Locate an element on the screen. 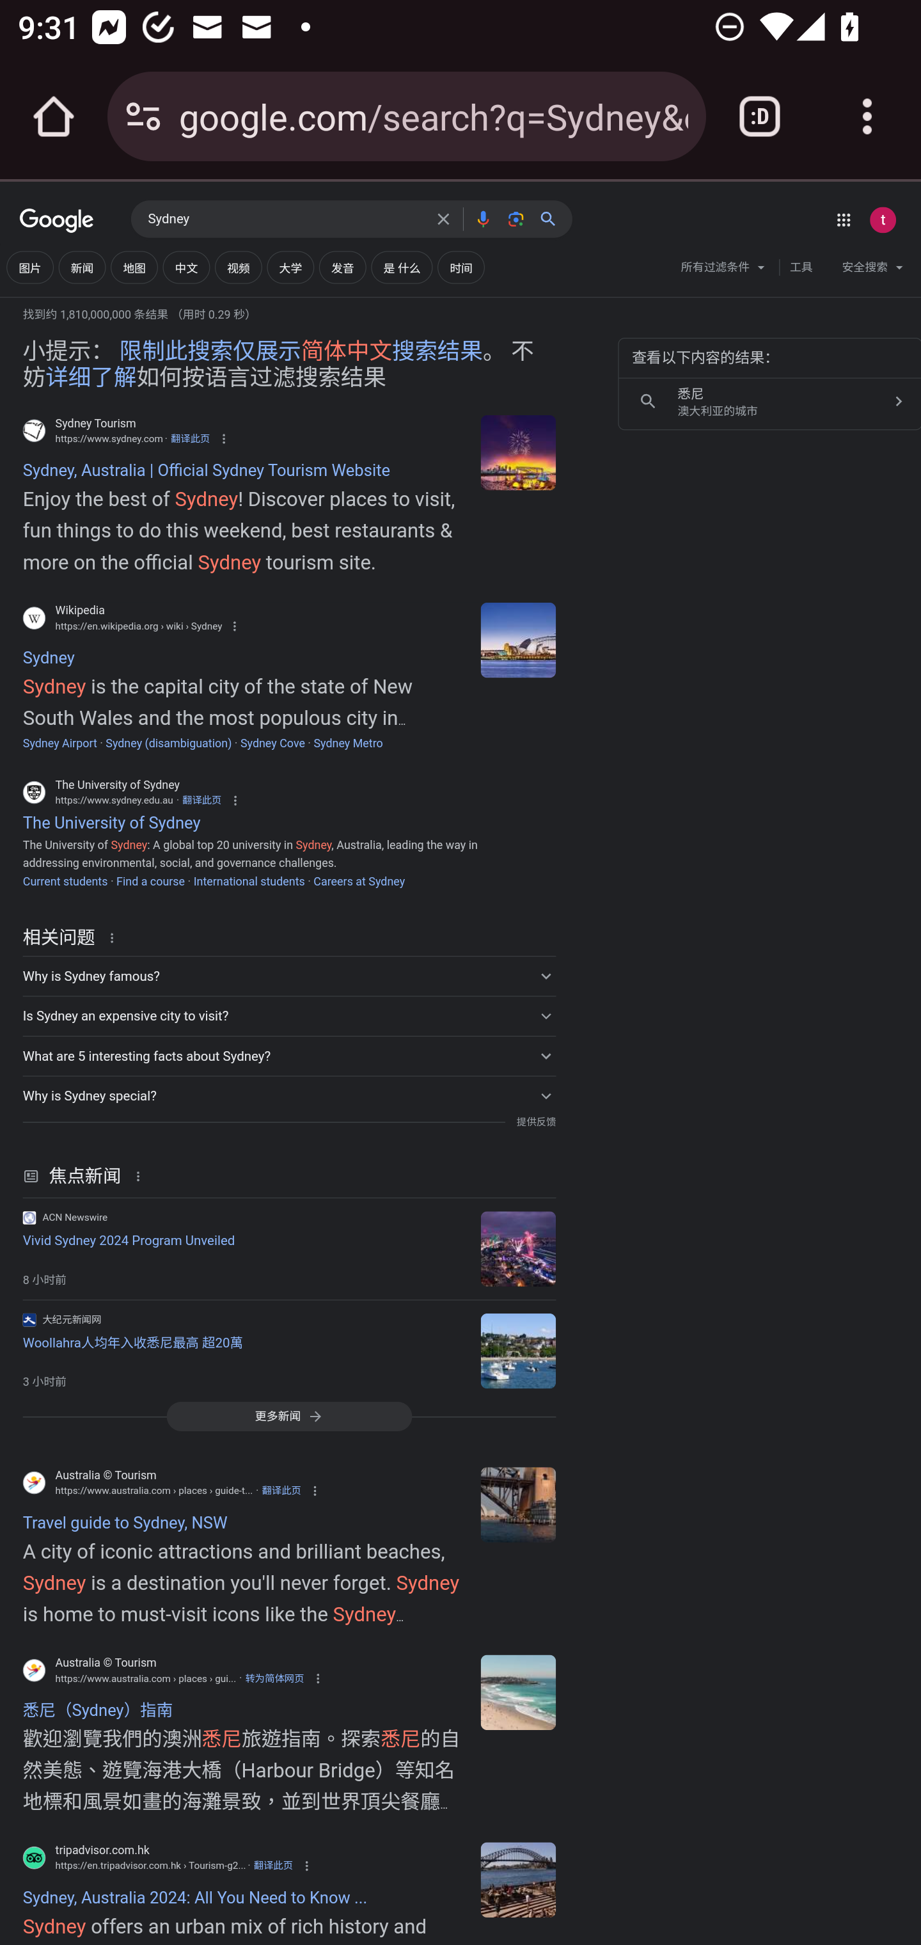  Sydney Cove is located at coordinates (272, 743).